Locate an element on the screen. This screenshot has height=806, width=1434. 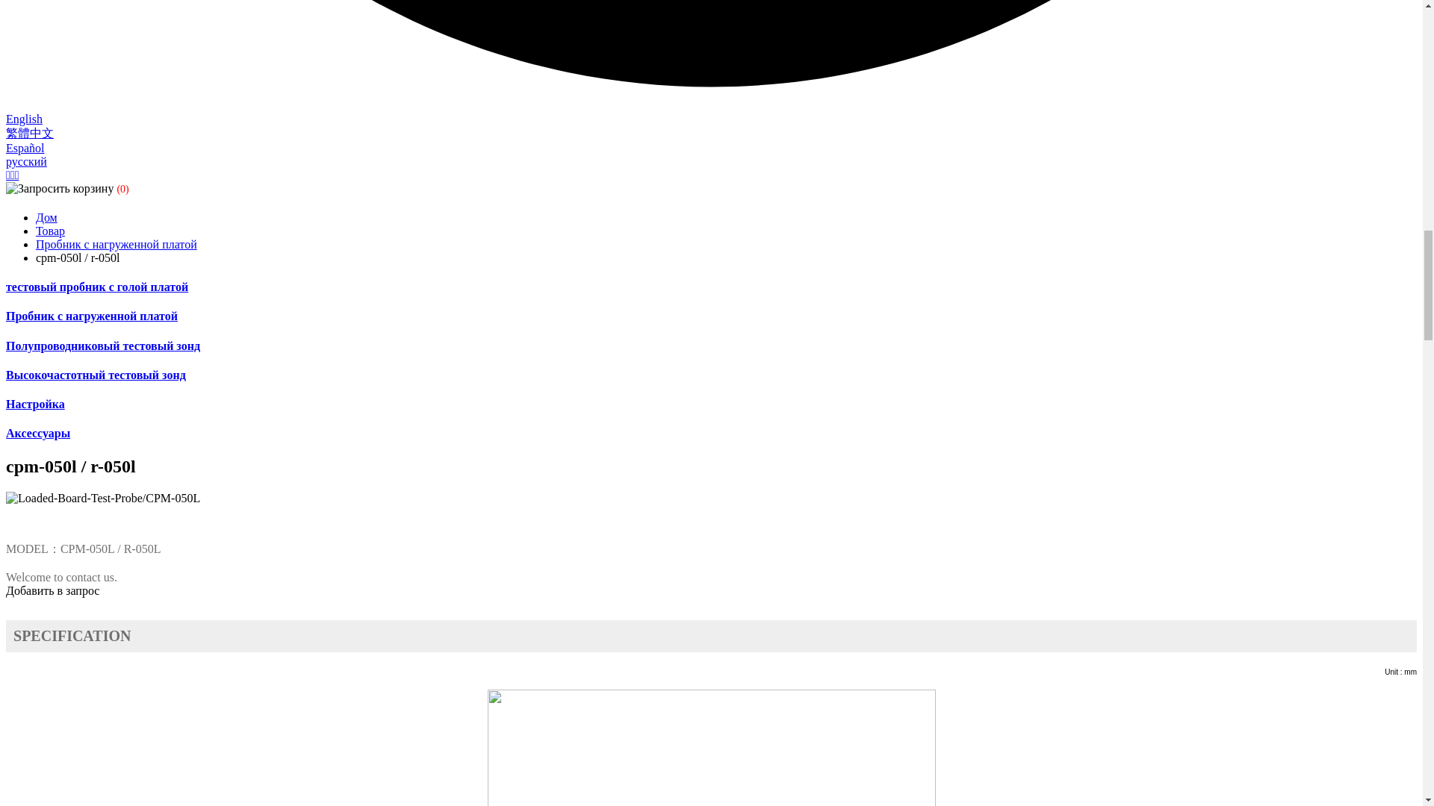
English is located at coordinates (24, 119).